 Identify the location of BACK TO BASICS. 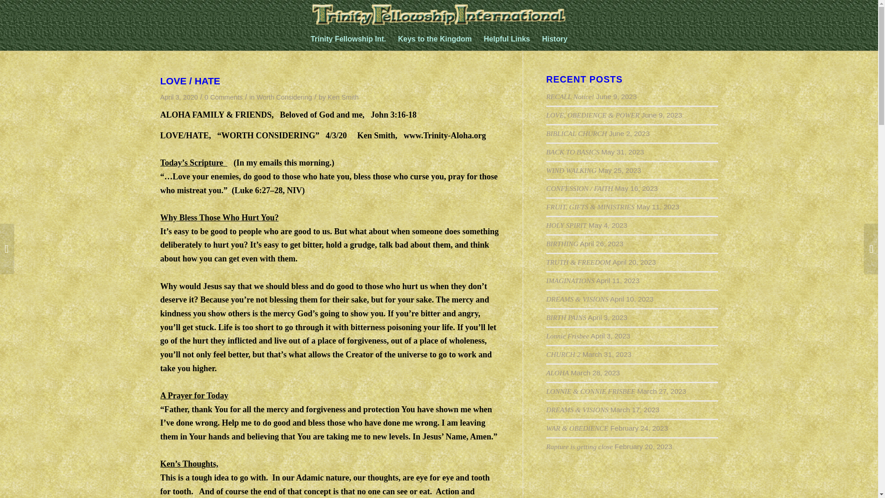
(572, 152).